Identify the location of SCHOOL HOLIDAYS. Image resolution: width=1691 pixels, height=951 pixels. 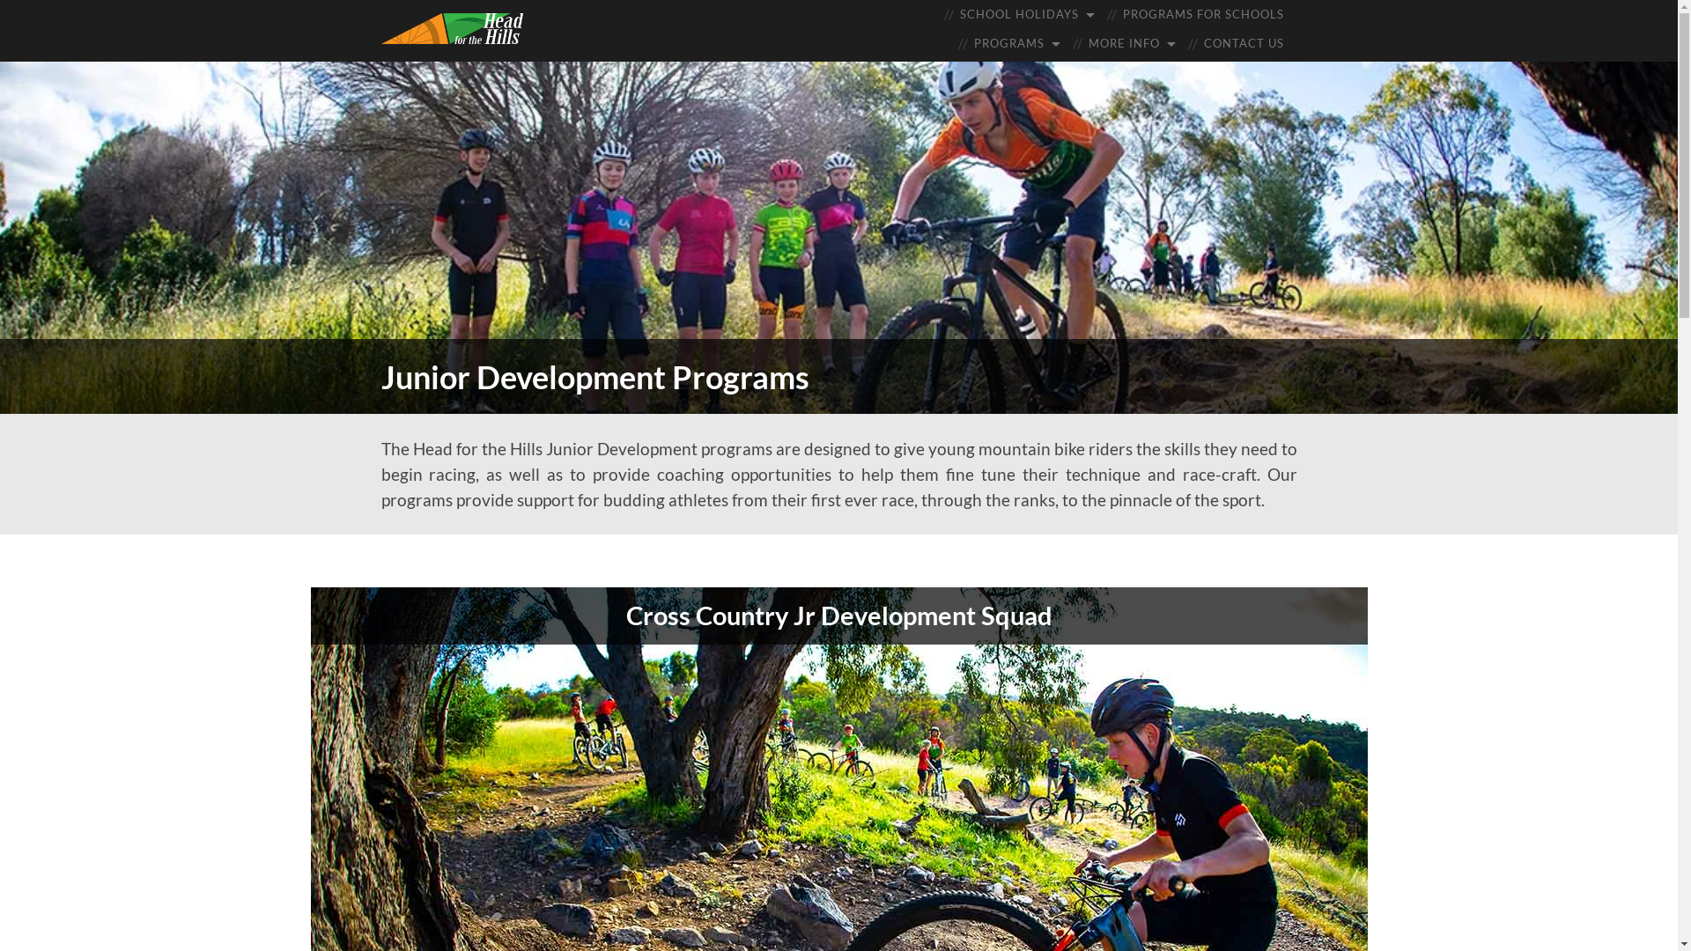
(1027, 14).